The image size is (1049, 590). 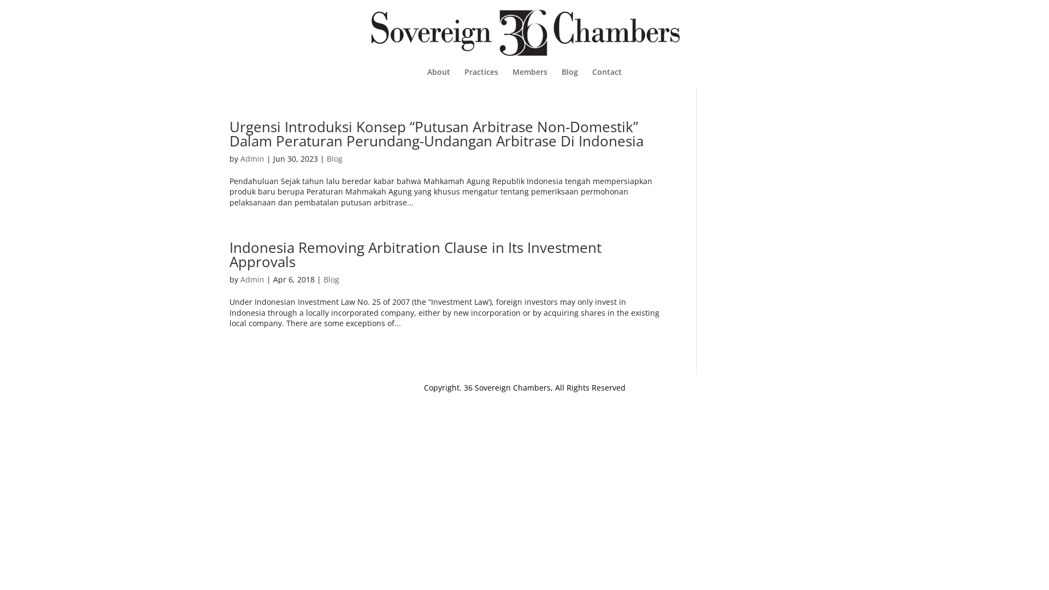 What do you see at coordinates (530, 78) in the screenshot?
I see `Members` at bounding box center [530, 78].